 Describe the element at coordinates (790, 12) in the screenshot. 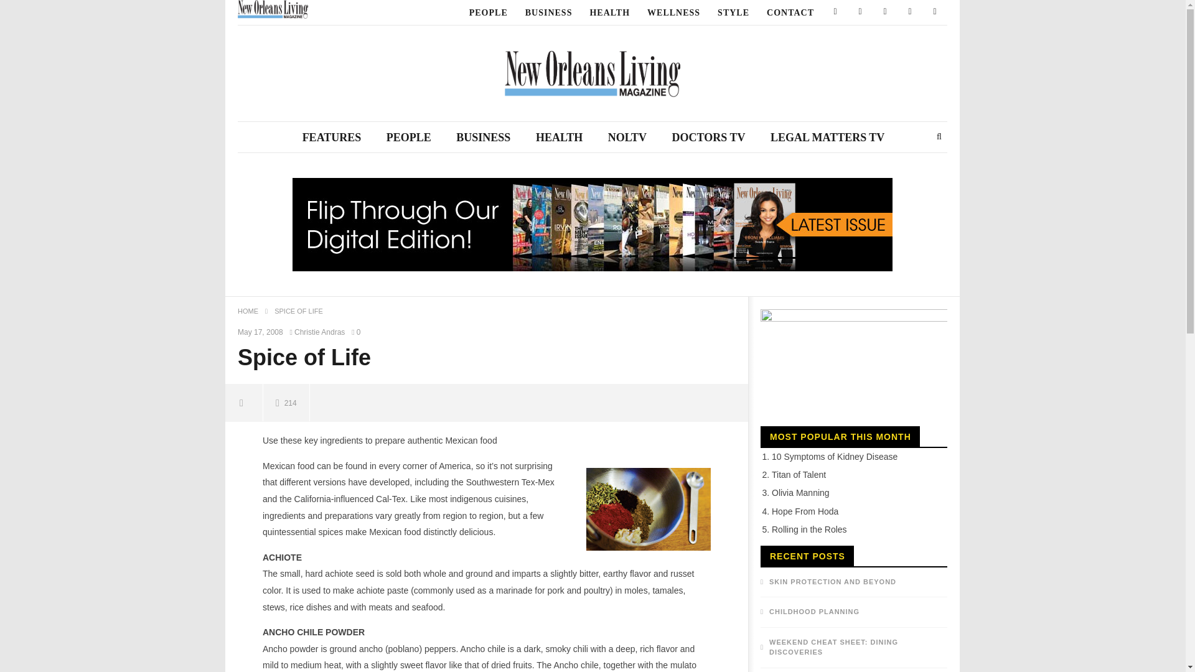

I see `CONTACT` at that location.